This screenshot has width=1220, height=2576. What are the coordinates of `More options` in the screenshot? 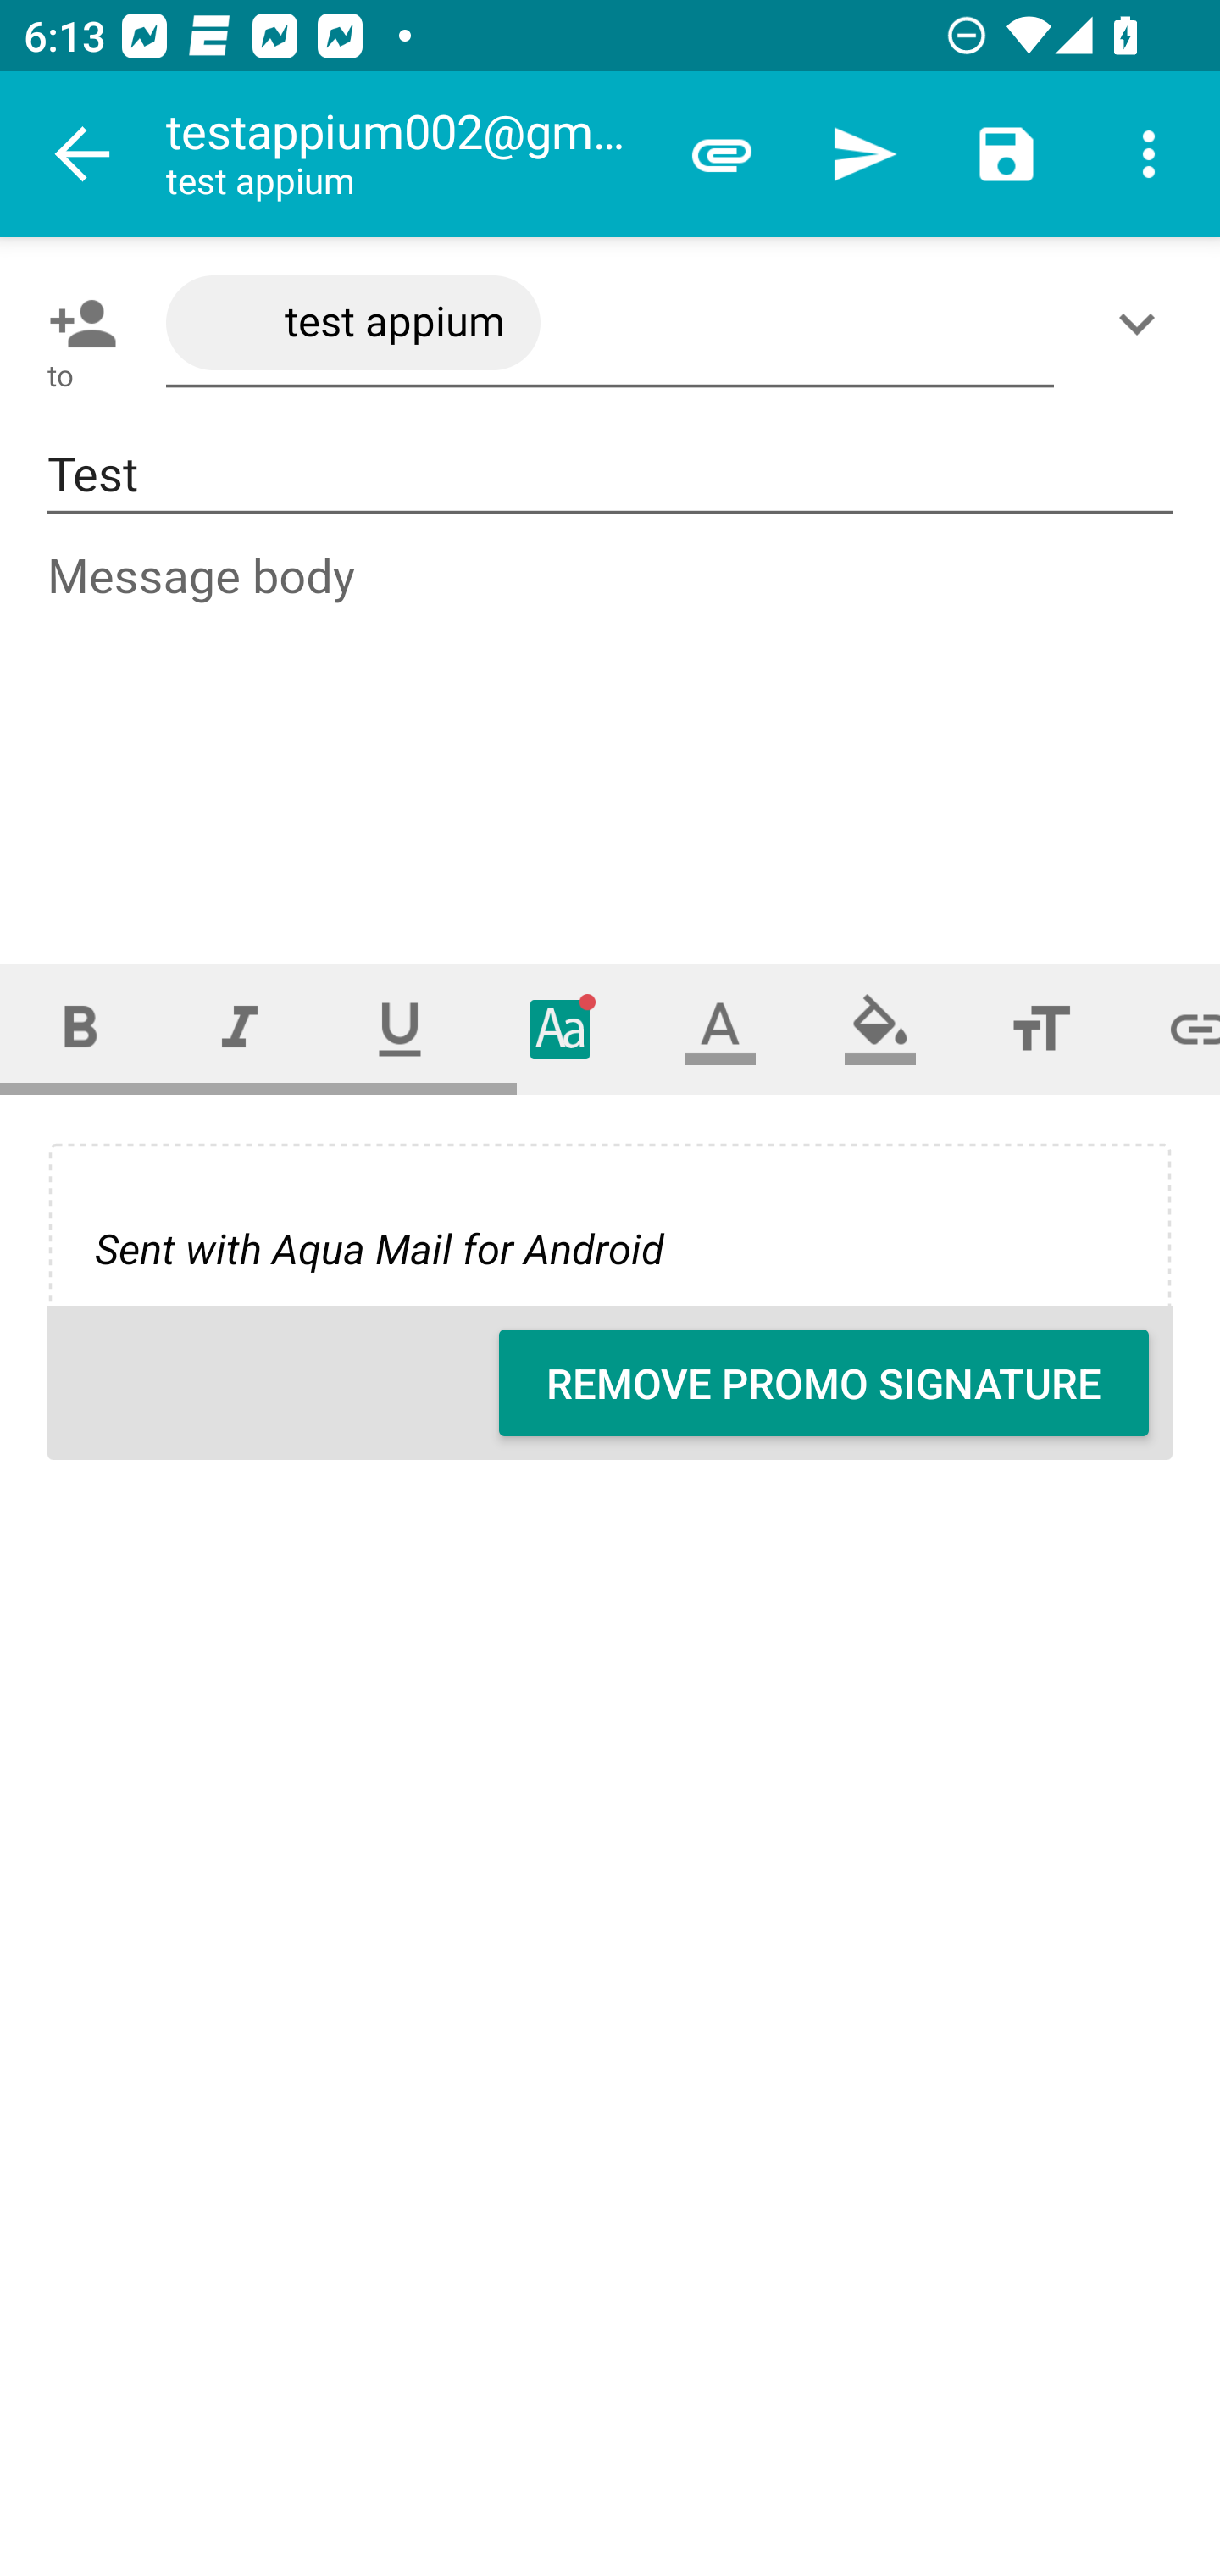 It's located at (1149, 154).